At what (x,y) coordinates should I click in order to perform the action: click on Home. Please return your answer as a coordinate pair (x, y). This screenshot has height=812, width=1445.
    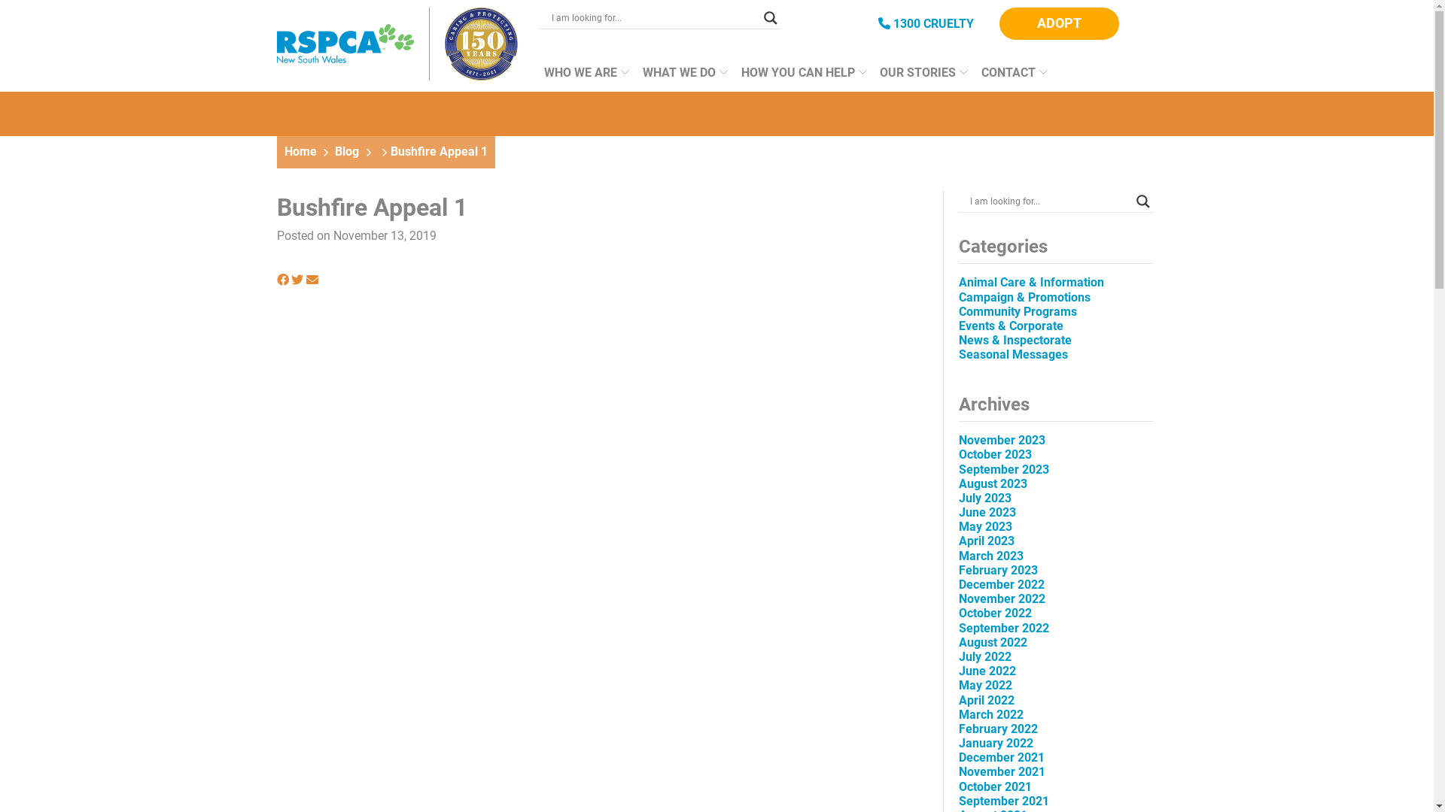
    Looking at the image, I should click on (301, 152).